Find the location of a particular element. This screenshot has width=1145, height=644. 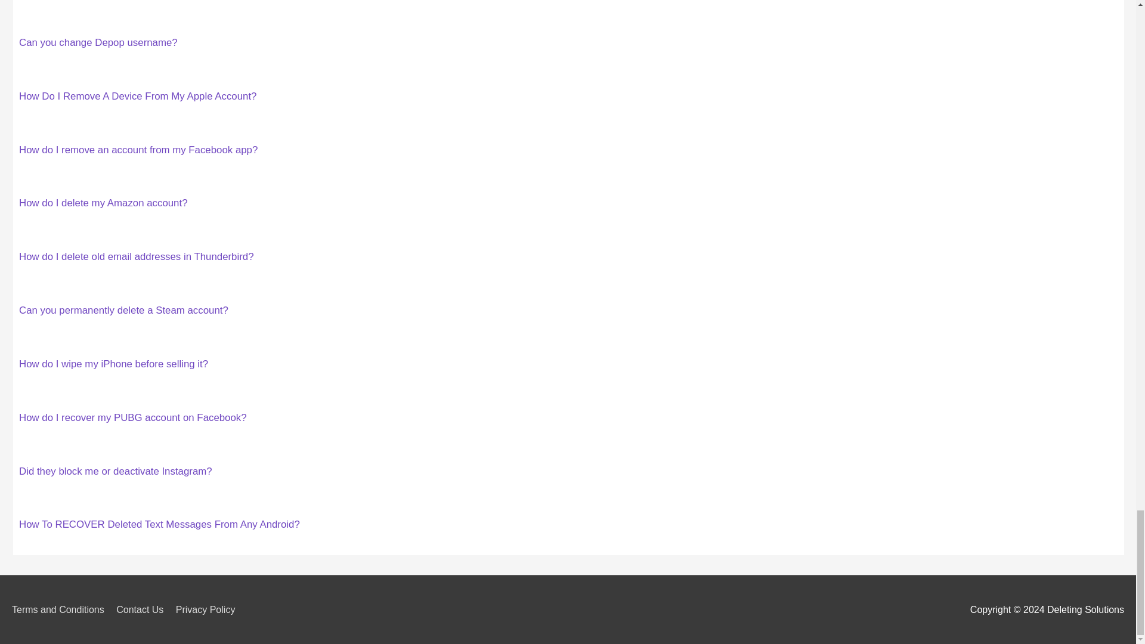

Can you change Depop username? is located at coordinates (98, 42).